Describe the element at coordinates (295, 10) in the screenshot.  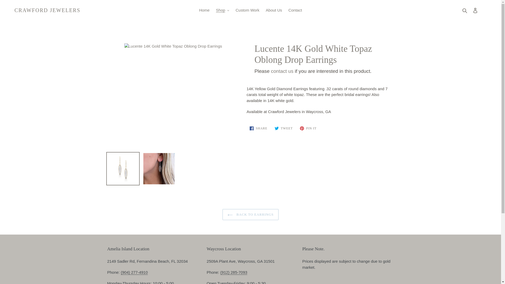
I see `Contact` at that location.